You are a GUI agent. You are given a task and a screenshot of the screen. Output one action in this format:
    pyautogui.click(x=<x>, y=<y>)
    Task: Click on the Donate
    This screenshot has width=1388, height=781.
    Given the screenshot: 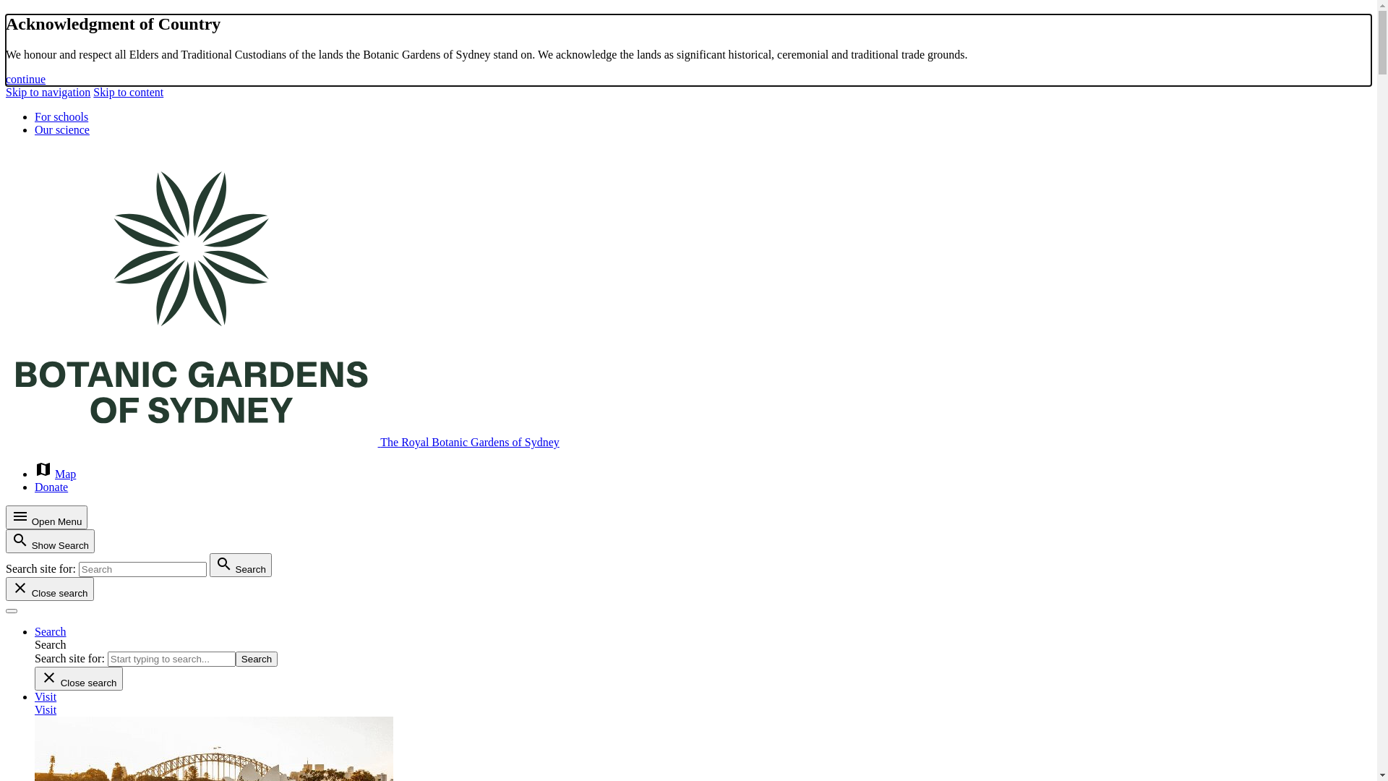 What is the action you would take?
    pyautogui.click(x=51, y=487)
    